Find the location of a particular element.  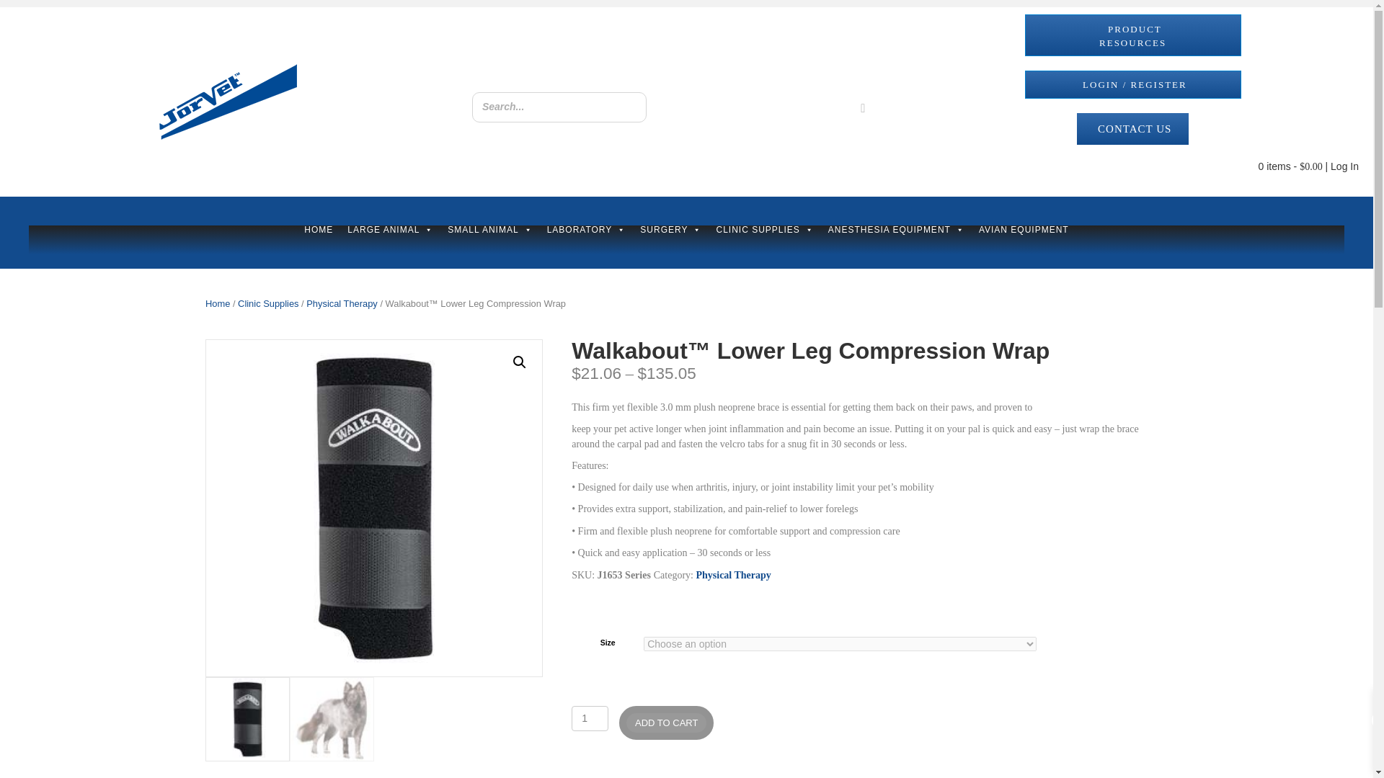

LABORATORY is located at coordinates (587, 240).